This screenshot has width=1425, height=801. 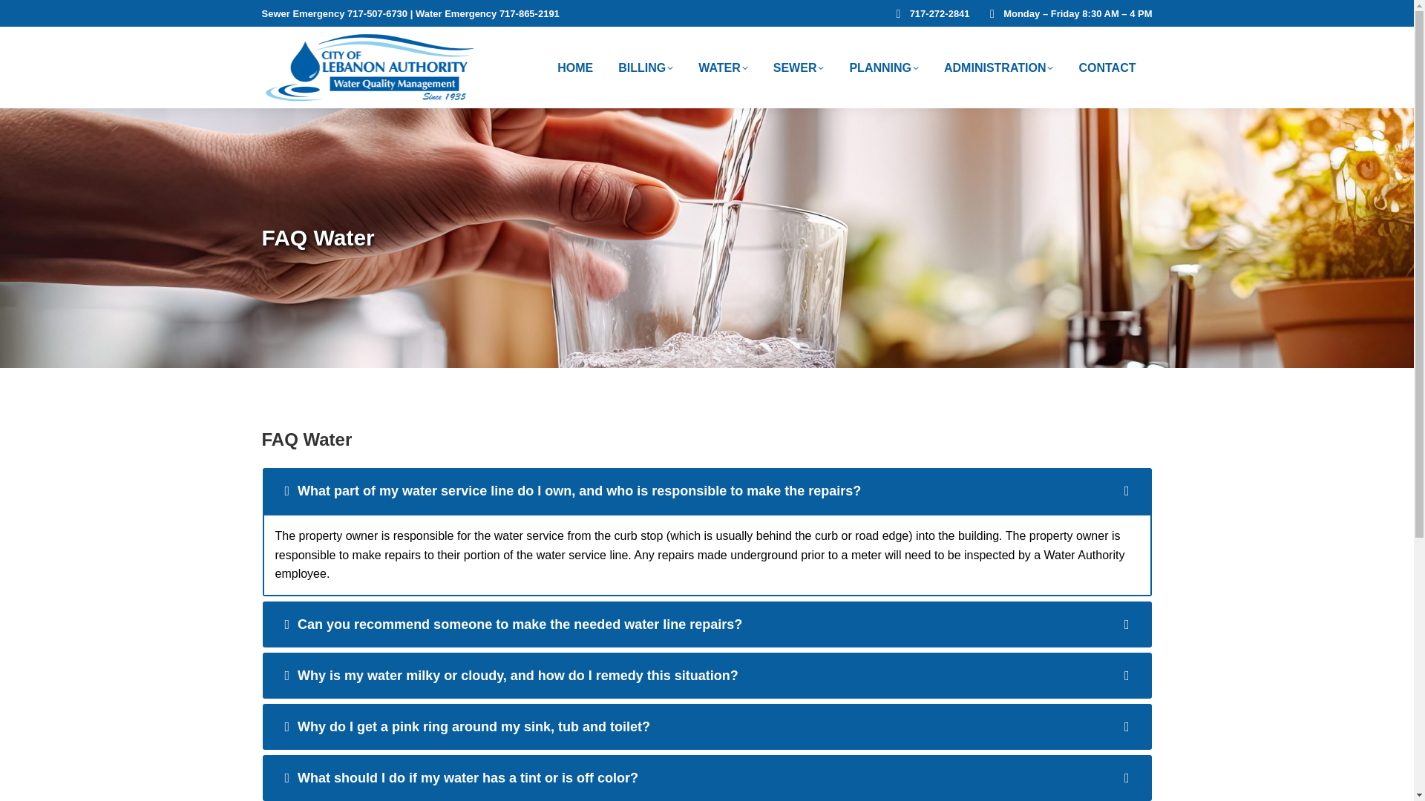 I want to click on HOME, so click(x=574, y=67).